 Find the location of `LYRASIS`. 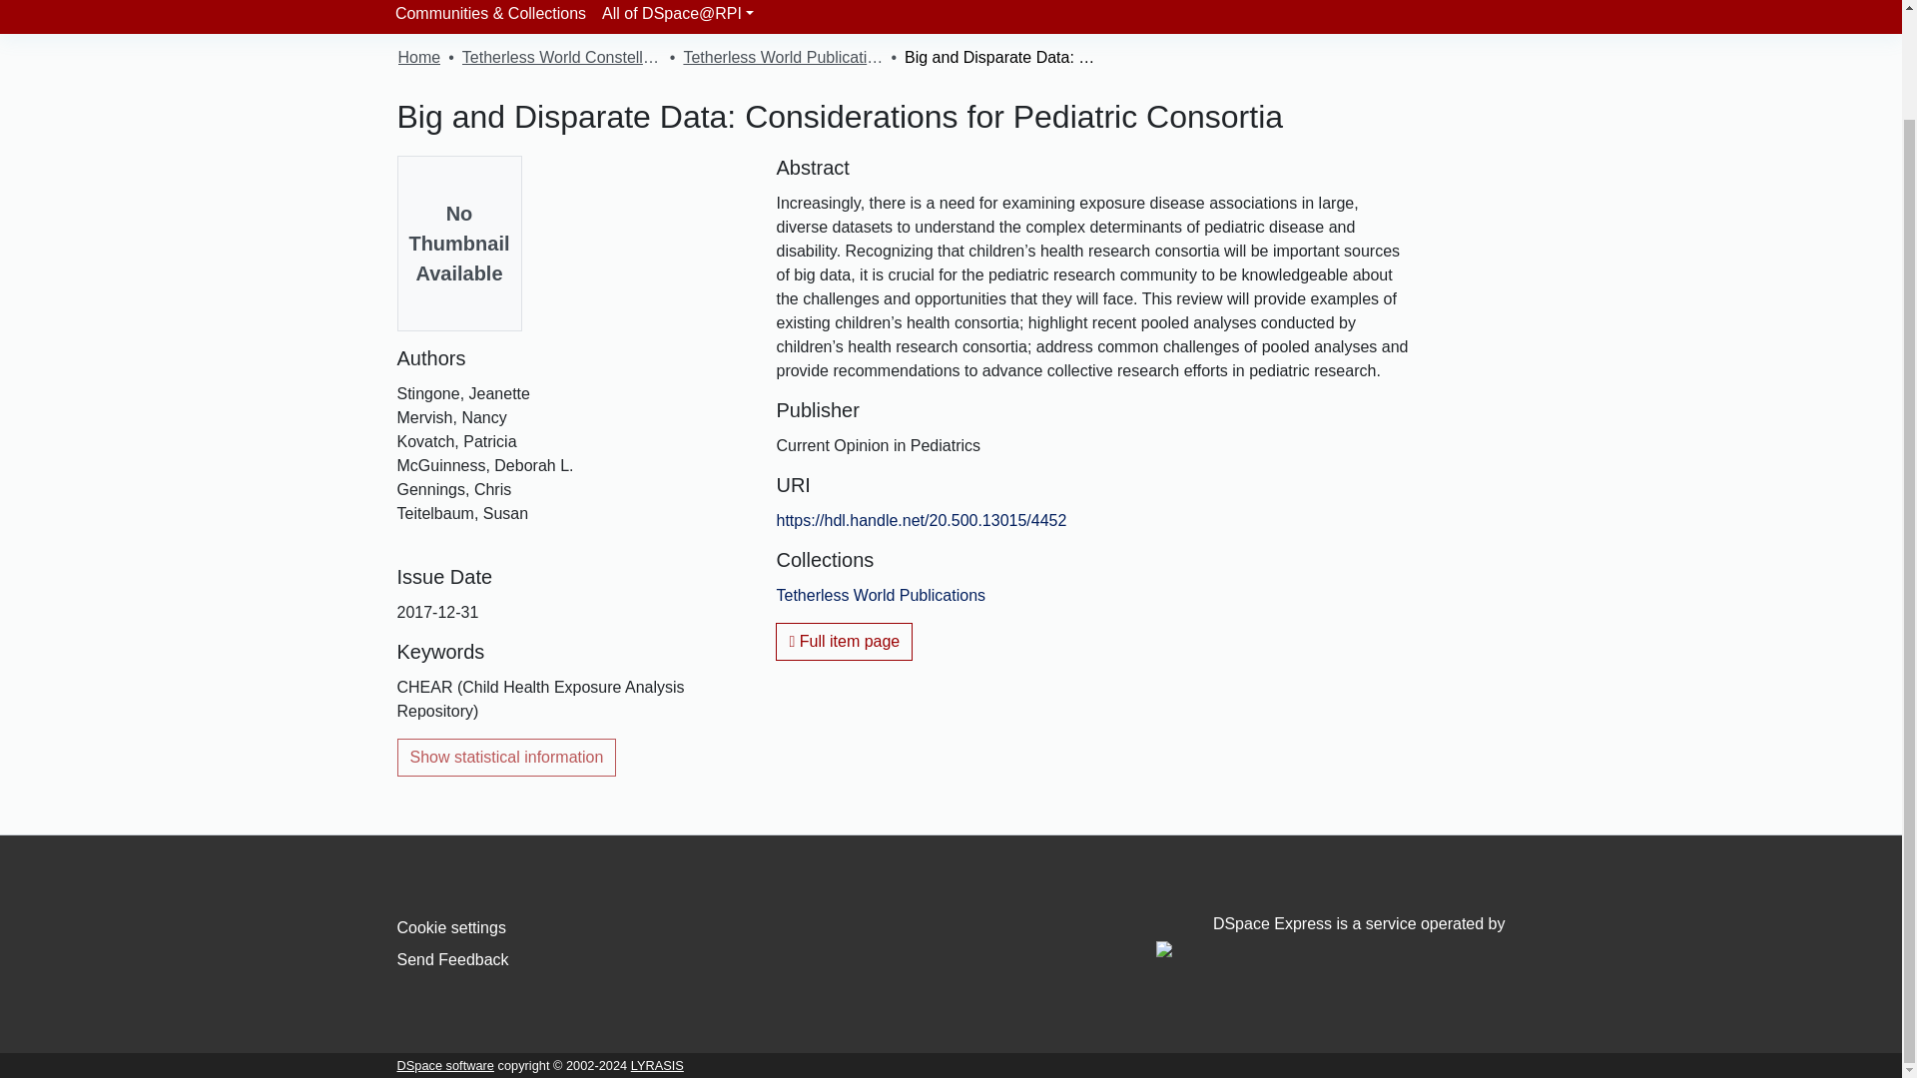

LYRASIS is located at coordinates (657, 1064).